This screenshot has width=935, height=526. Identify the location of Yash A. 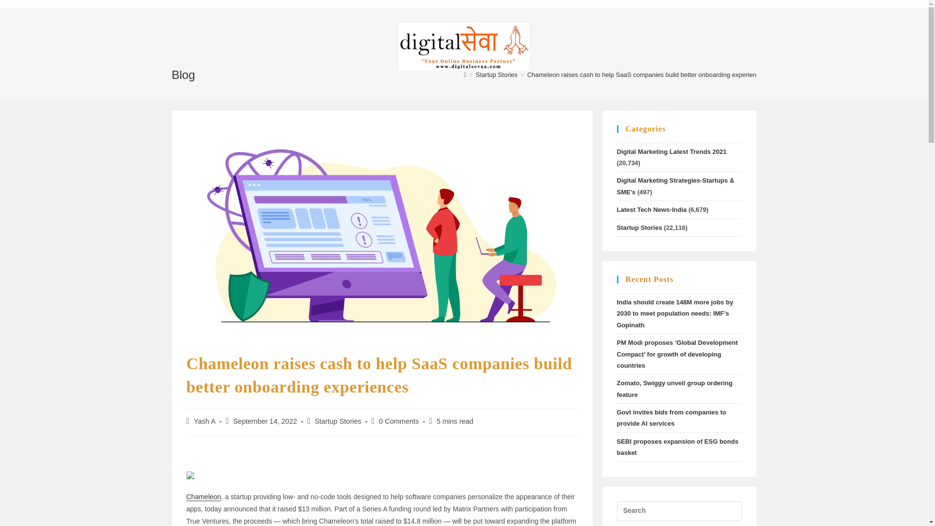
(205, 421).